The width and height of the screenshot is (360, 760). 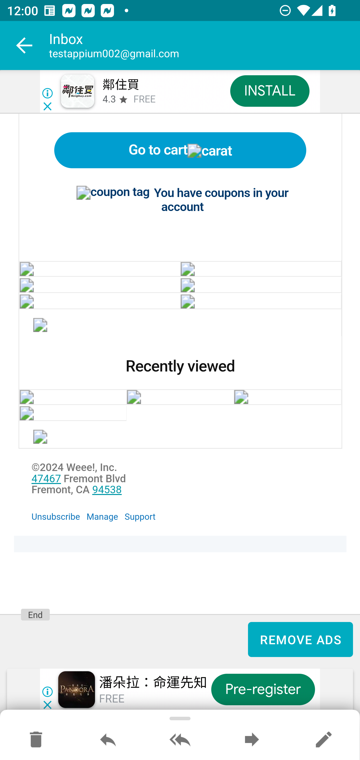 I want to click on data:, so click(x=99, y=285).